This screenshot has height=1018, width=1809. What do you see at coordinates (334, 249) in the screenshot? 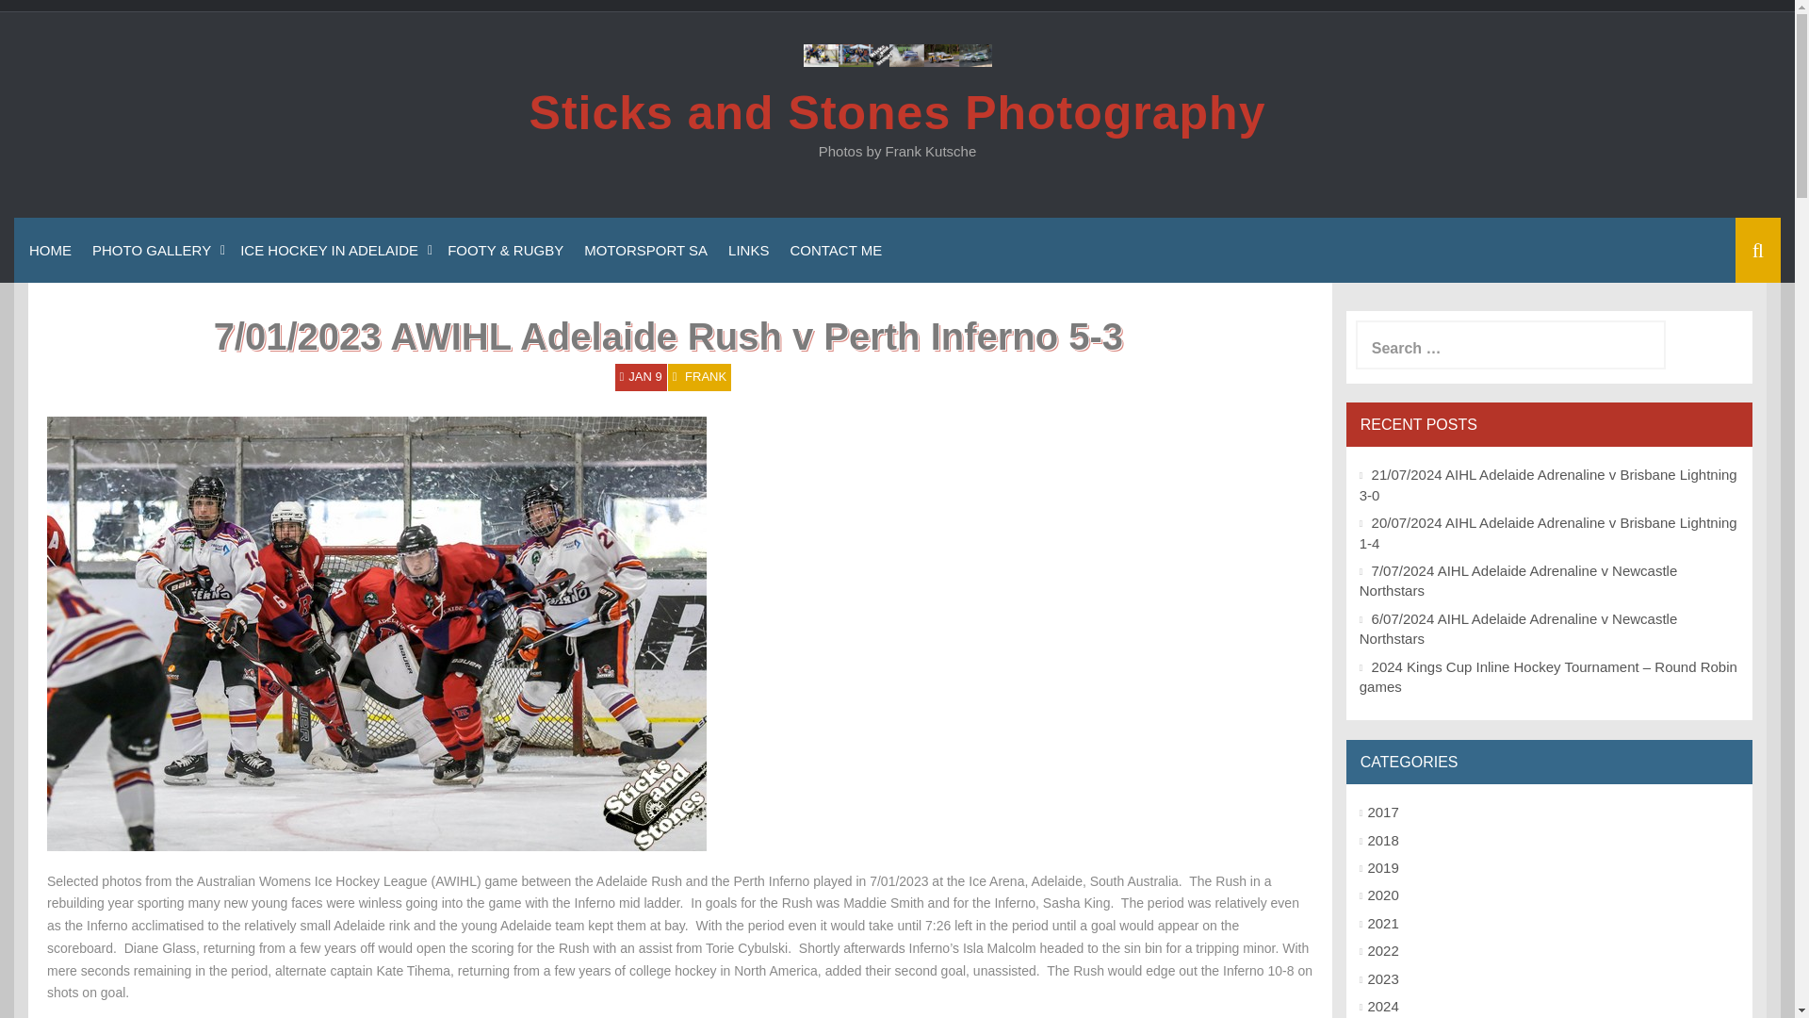
I see `ICE HOCKEY IN ADELAIDE` at bounding box center [334, 249].